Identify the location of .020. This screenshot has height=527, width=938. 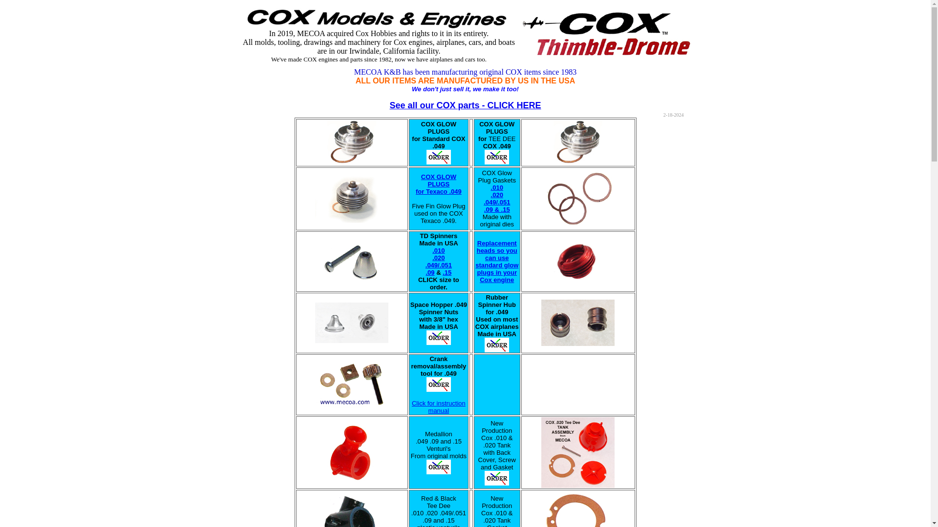
(439, 250).